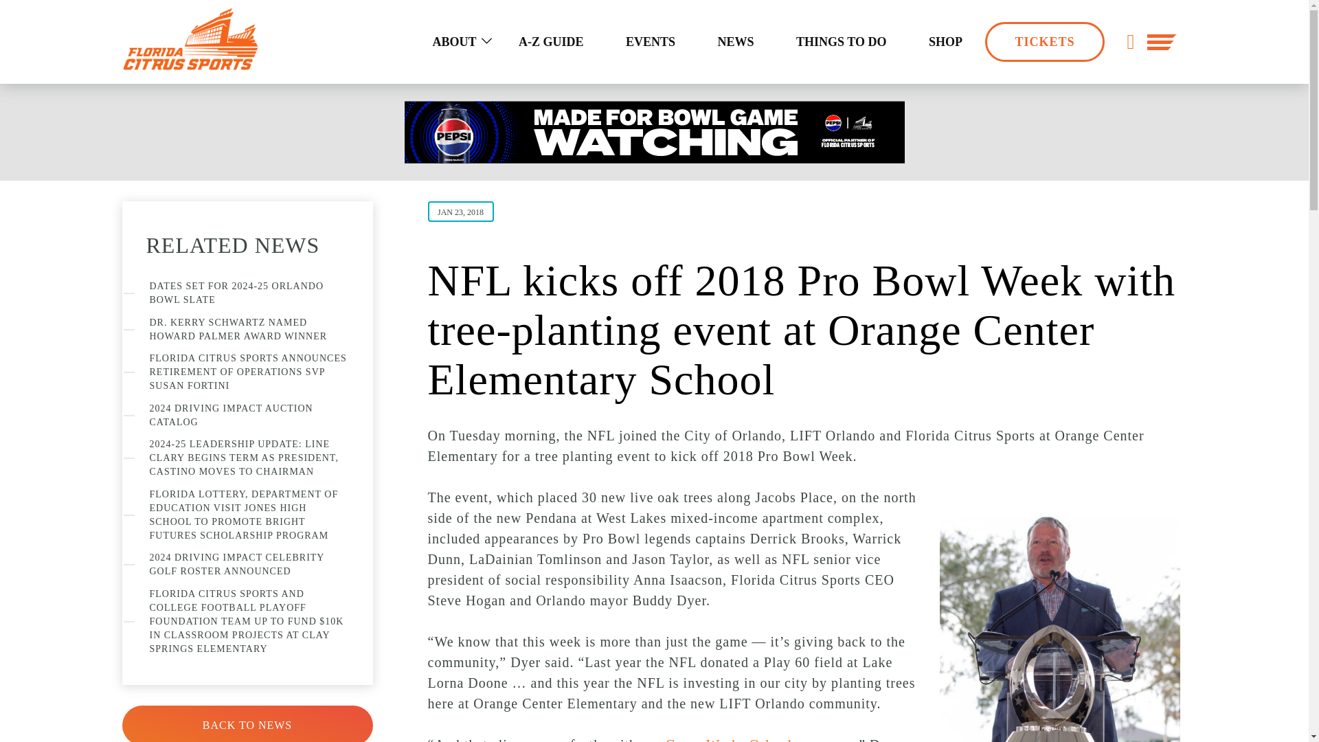  What do you see at coordinates (736, 42) in the screenshot?
I see `NEWS` at bounding box center [736, 42].